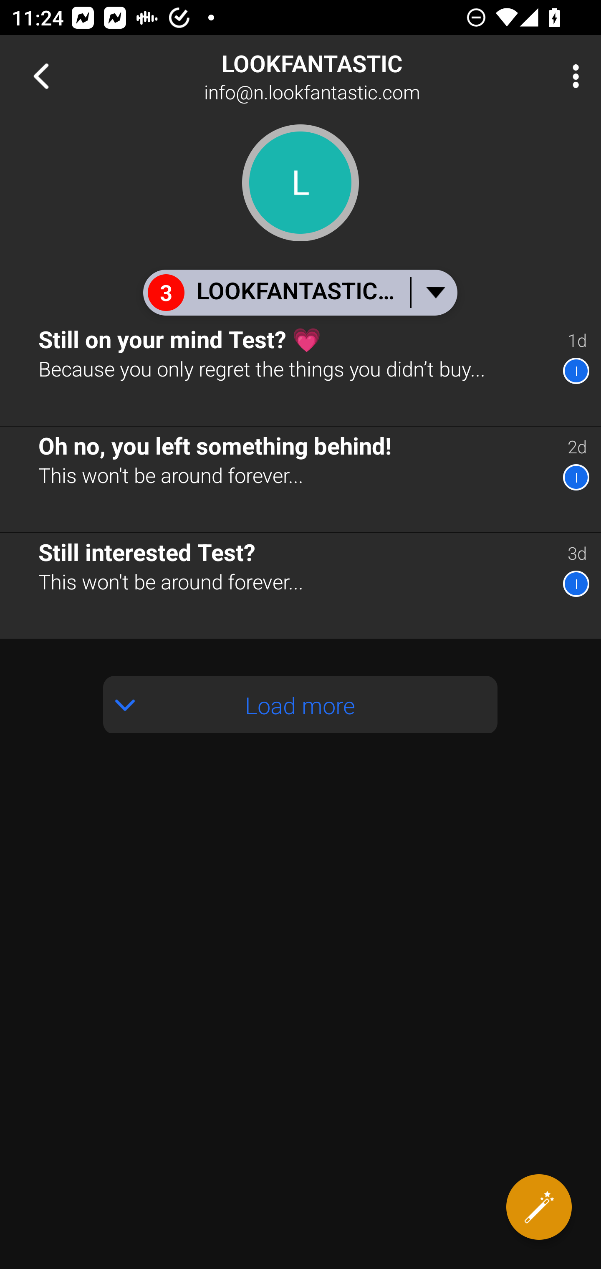 This screenshot has height=1269, width=601. What do you see at coordinates (41, 76) in the screenshot?
I see `Navigate up` at bounding box center [41, 76].